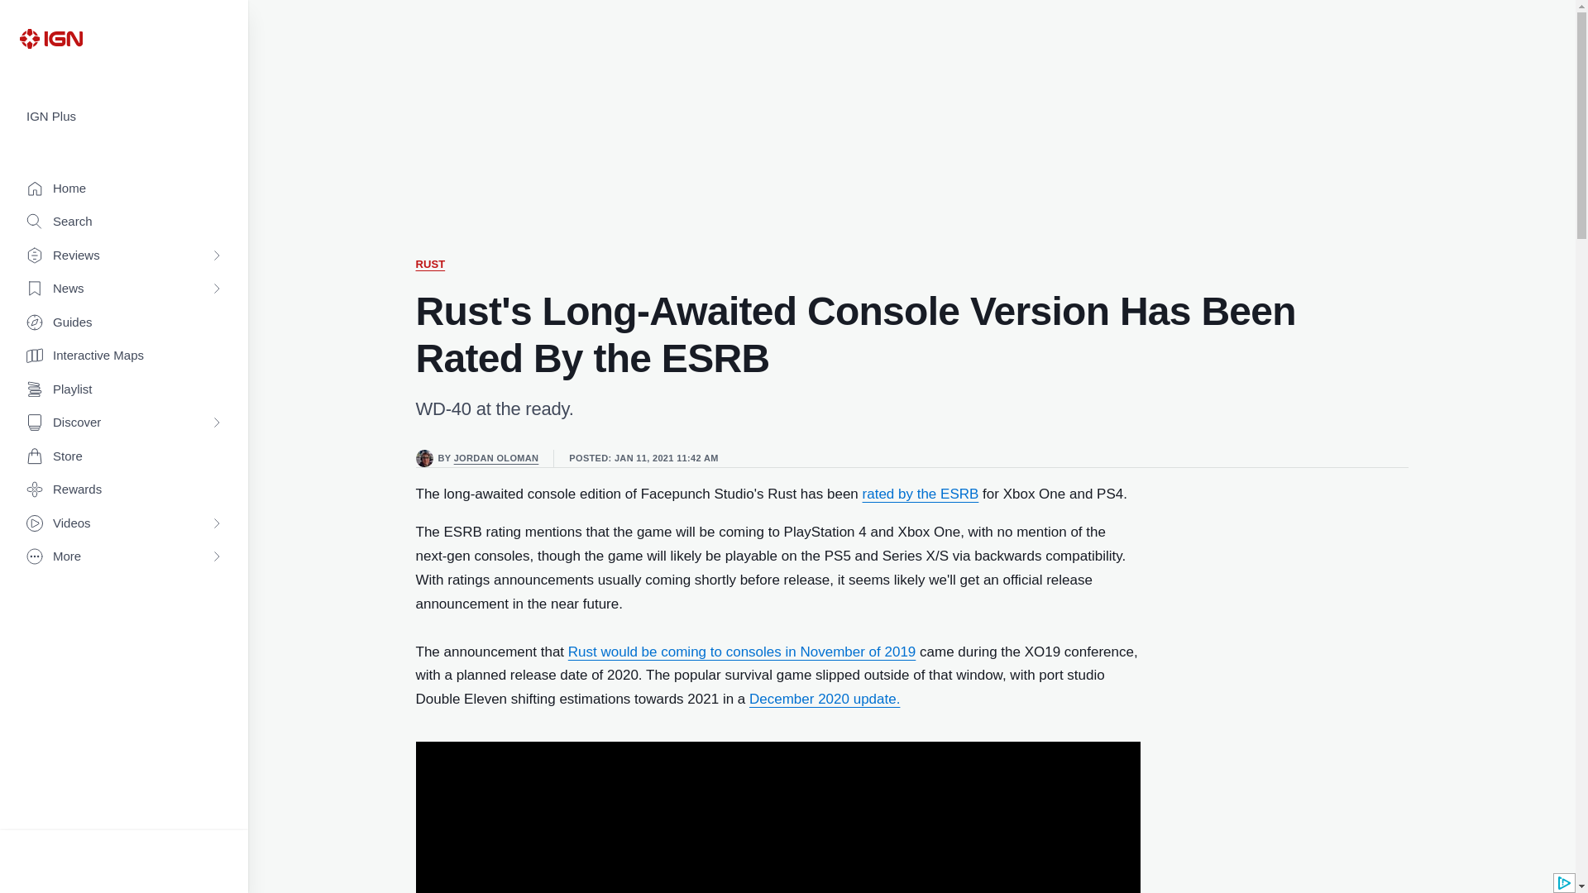  What do you see at coordinates (124, 356) in the screenshot?
I see `Interactive Maps` at bounding box center [124, 356].